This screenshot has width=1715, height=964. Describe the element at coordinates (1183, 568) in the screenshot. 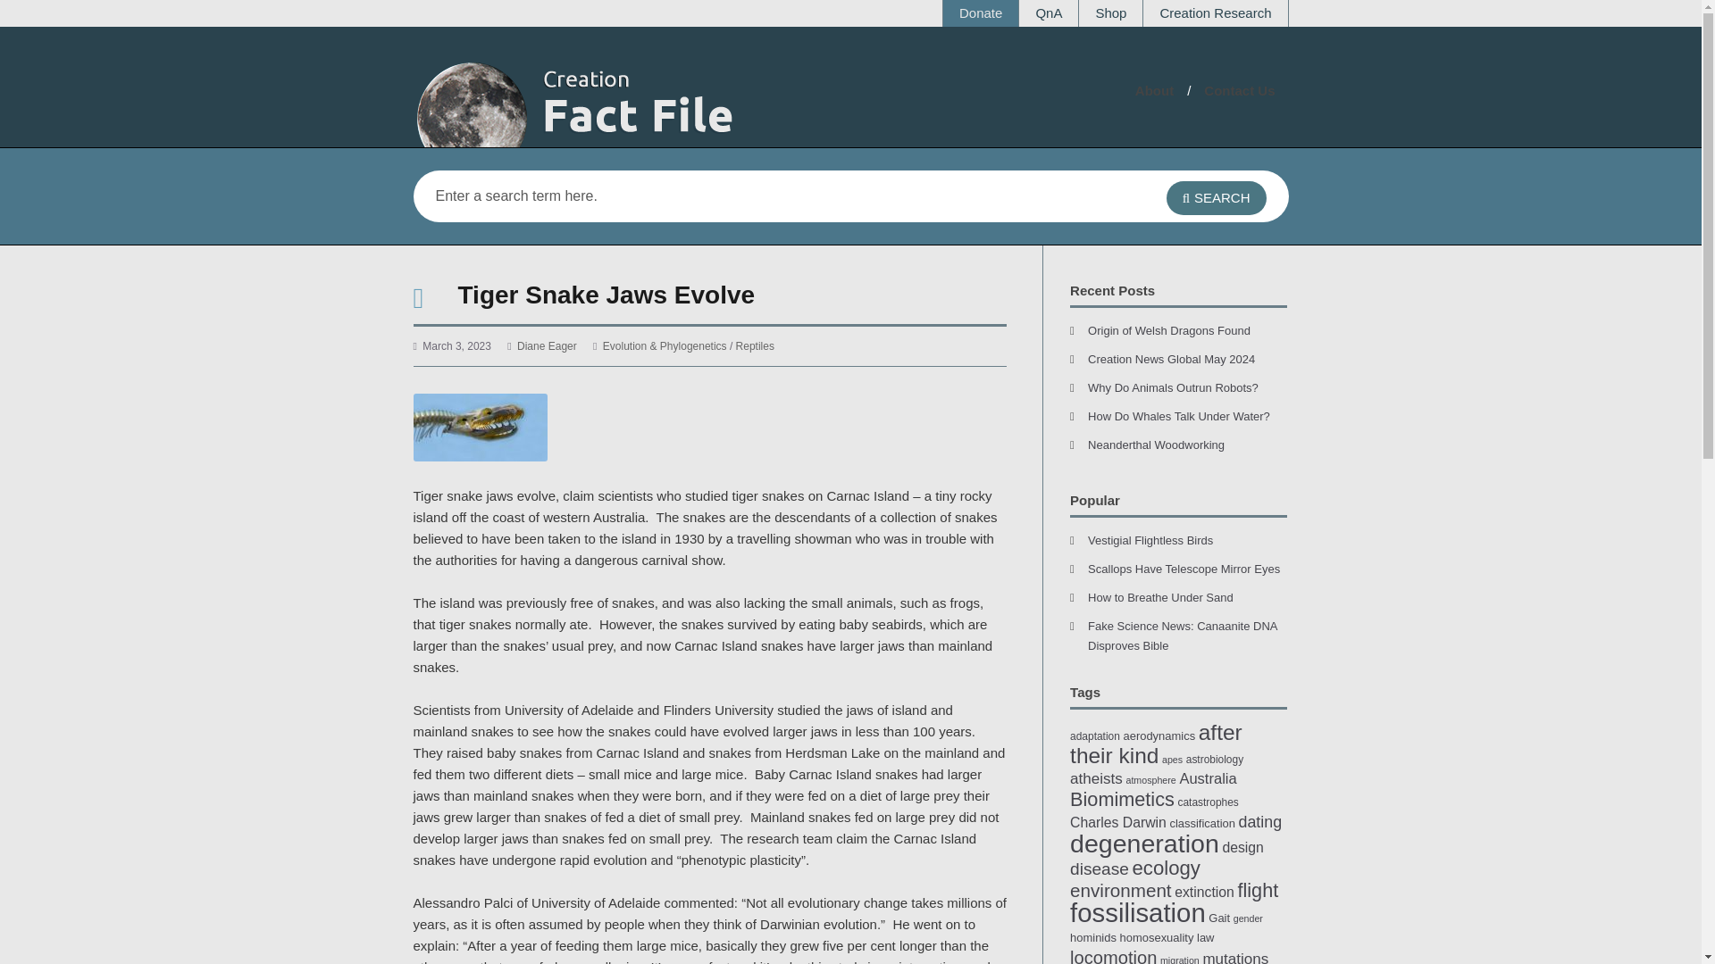

I see `Scallops Have Telescope Mirror Eyes` at that location.